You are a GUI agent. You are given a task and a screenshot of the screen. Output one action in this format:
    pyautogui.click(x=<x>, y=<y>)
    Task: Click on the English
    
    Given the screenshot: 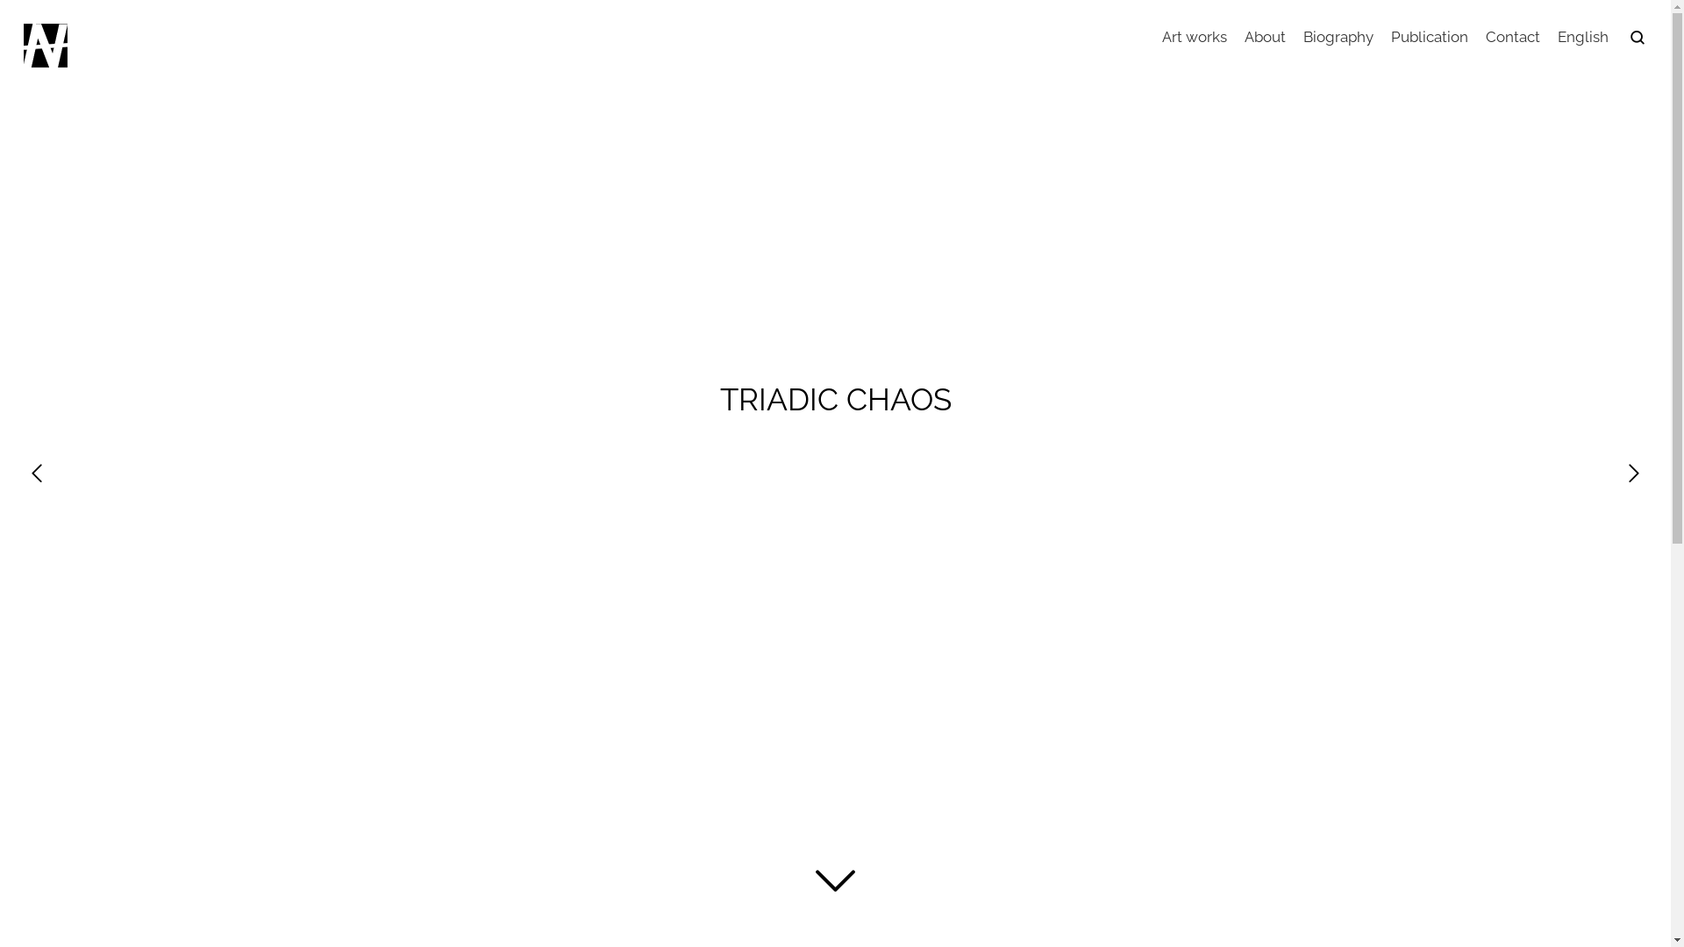 What is the action you would take?
    pyautogui.click(x=1583, y=37)
    